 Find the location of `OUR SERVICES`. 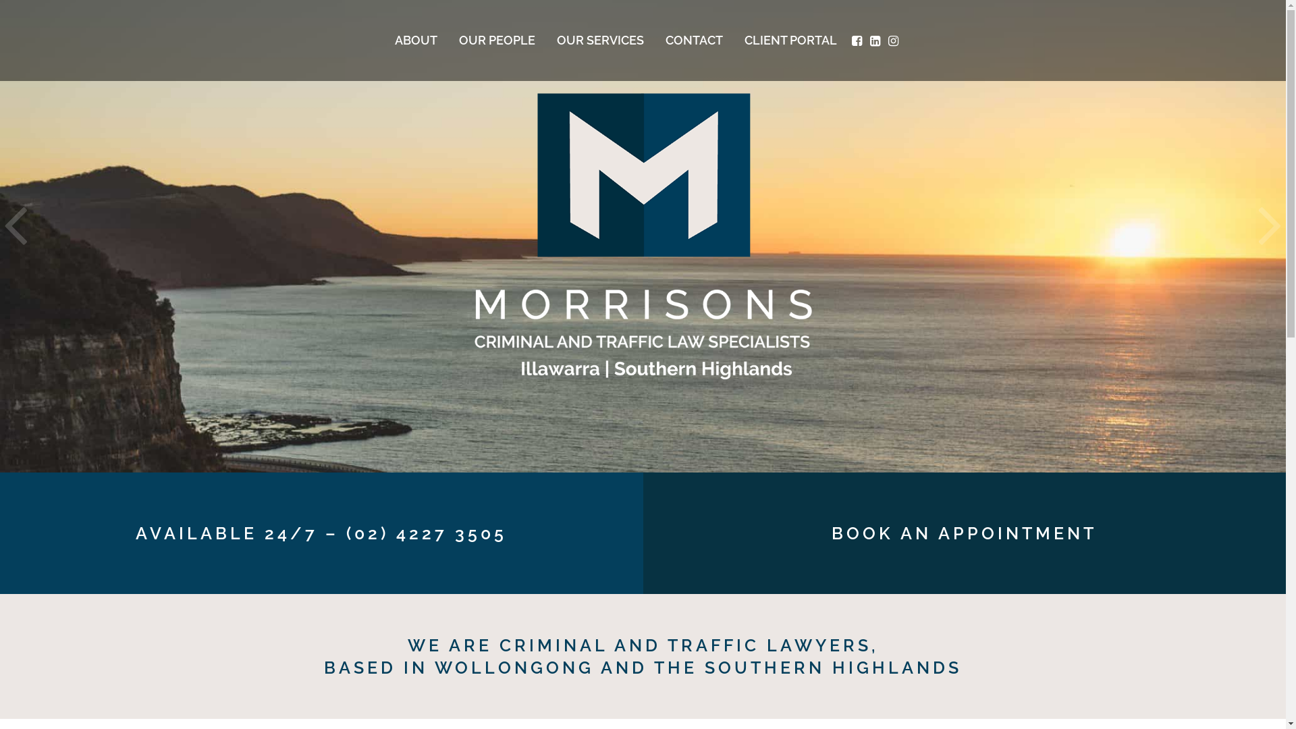

OUR SERVICES is located at coordinates (599, 40).